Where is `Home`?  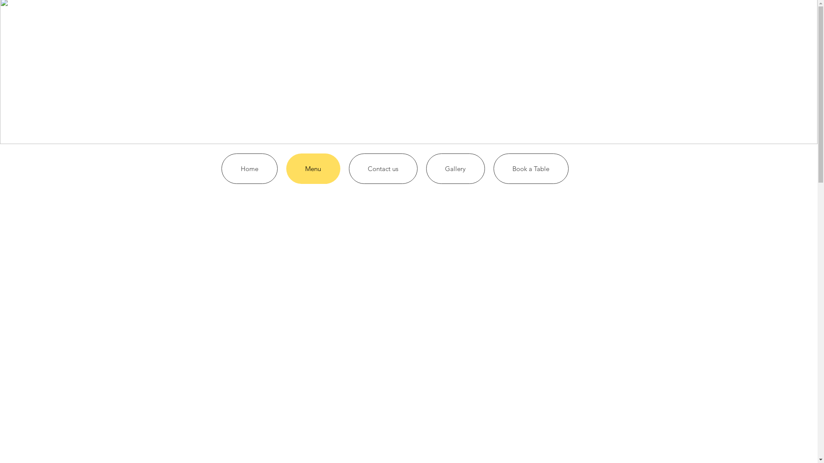
Home is located at coordinates (250, 169).